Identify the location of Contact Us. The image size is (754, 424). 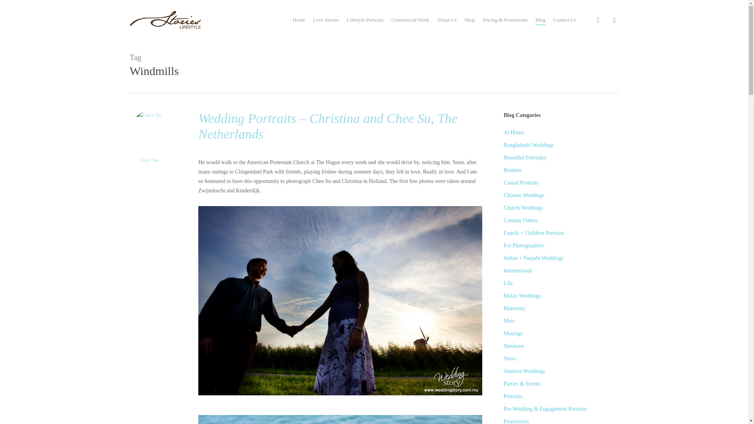
(565, 20).